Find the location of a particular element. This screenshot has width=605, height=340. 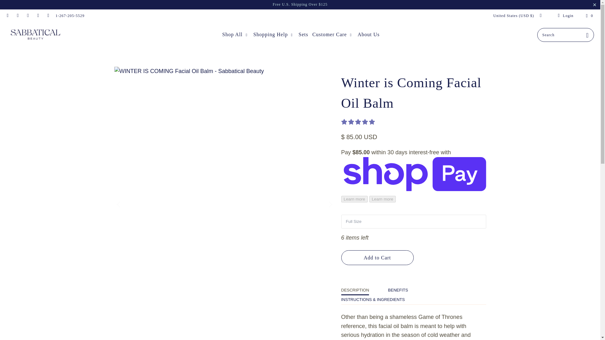

My Account  is located at coordinates (565, 16).